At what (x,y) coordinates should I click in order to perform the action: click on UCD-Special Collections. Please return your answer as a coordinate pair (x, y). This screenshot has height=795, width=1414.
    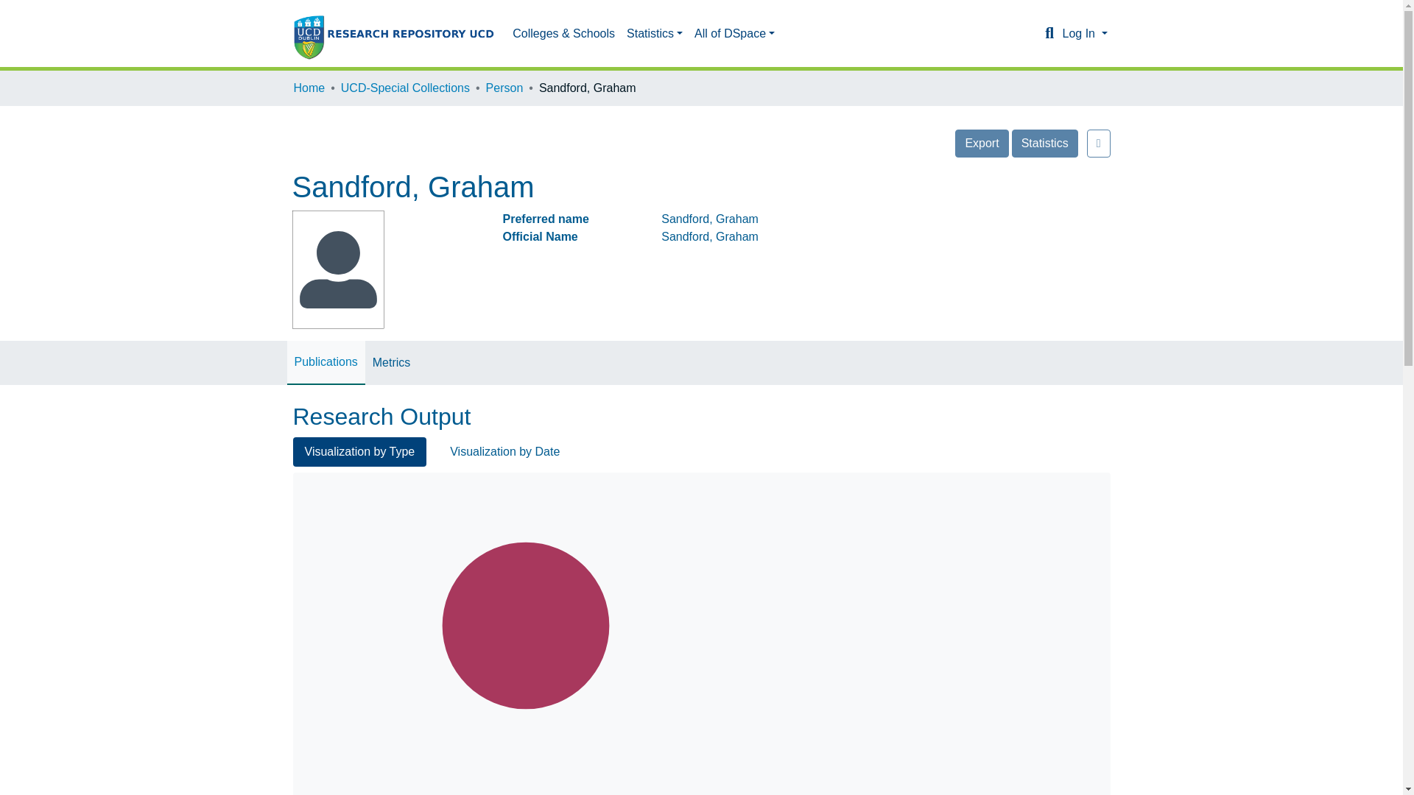
    Looking at the image, I should click on (405, 88).